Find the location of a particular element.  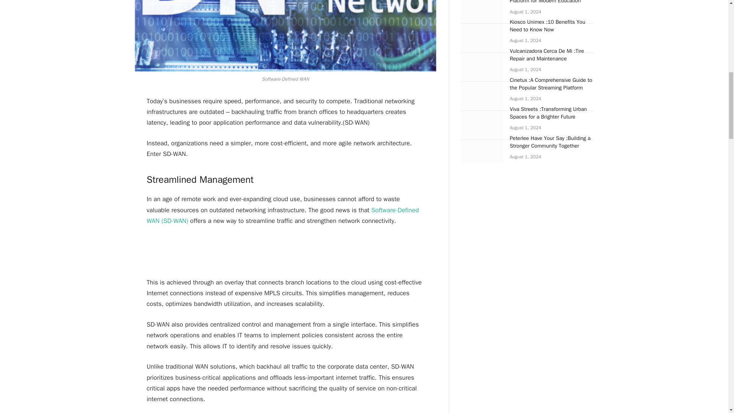

Kiosco Unimex :10 Benefits You Need to Know Now is located at coordinates (482, 32).